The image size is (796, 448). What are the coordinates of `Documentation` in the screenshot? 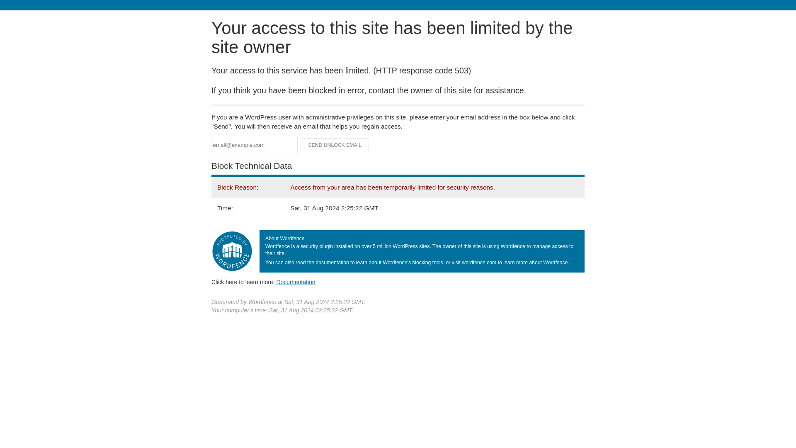 It's located at (296, 282).